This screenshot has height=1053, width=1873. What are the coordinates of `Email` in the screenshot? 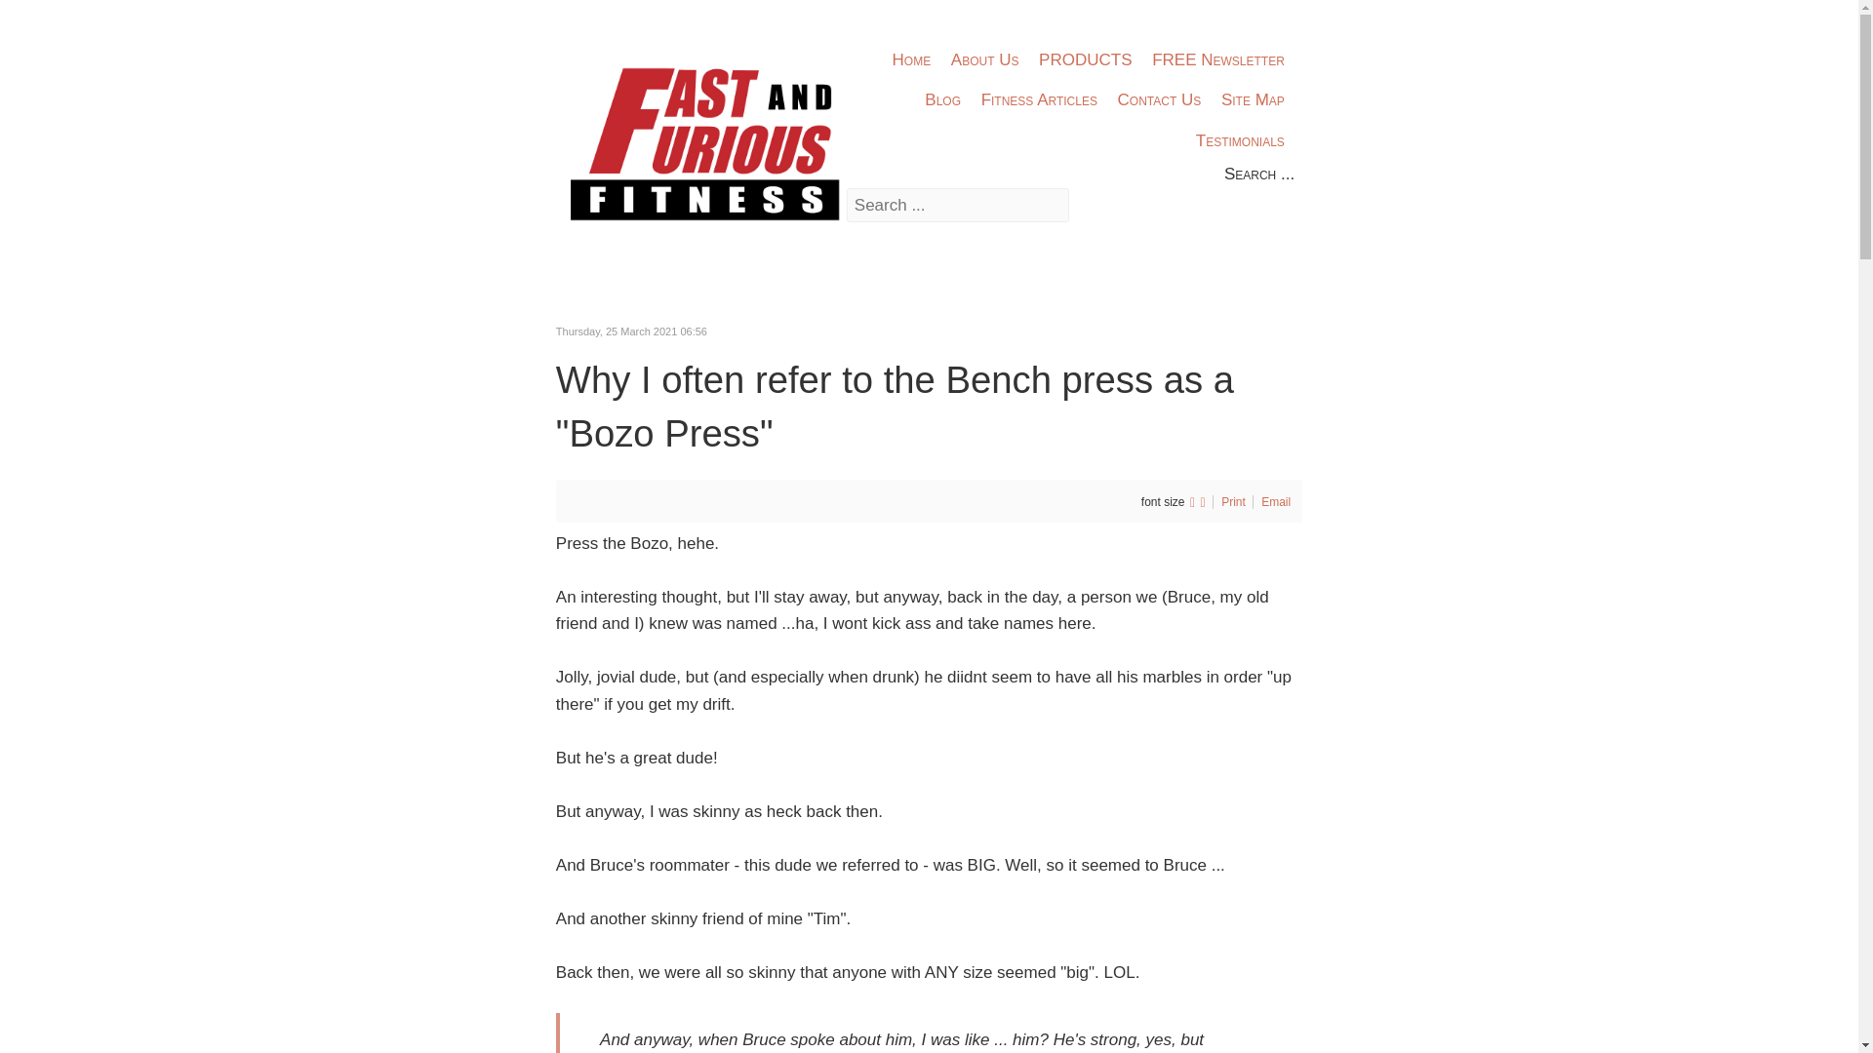 It's located at (1275, 501).